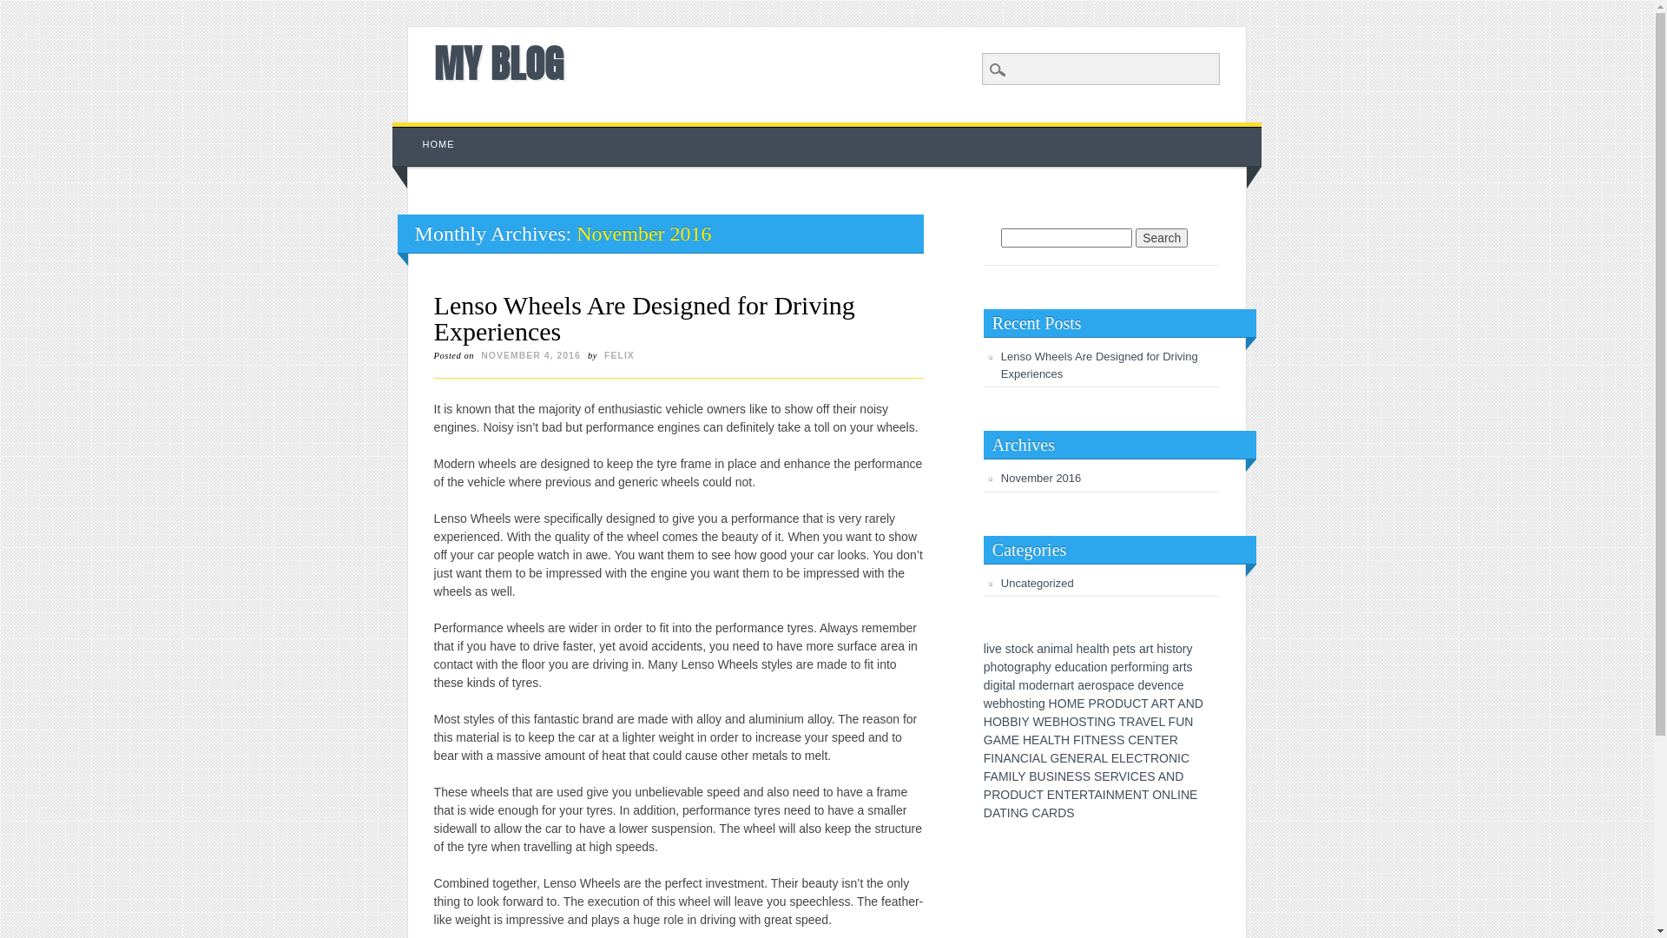  Describe the element at coordinates (1070, 685) in the screenshot. I see `r` at that location.